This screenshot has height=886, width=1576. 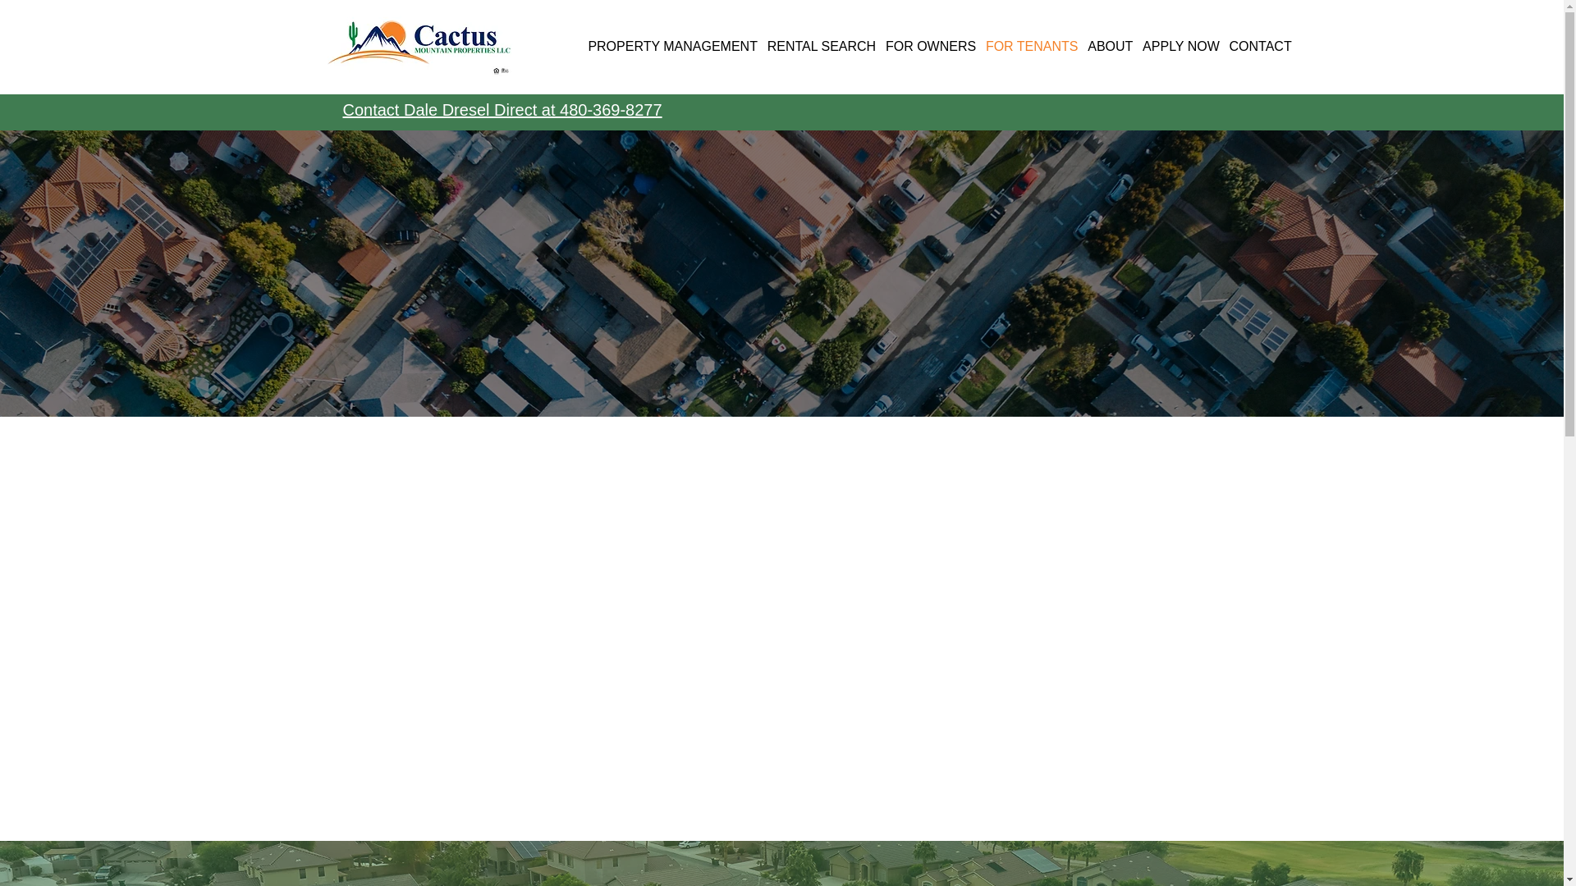 I want to click on FOR OWNERS, so click(x=931, y=46).